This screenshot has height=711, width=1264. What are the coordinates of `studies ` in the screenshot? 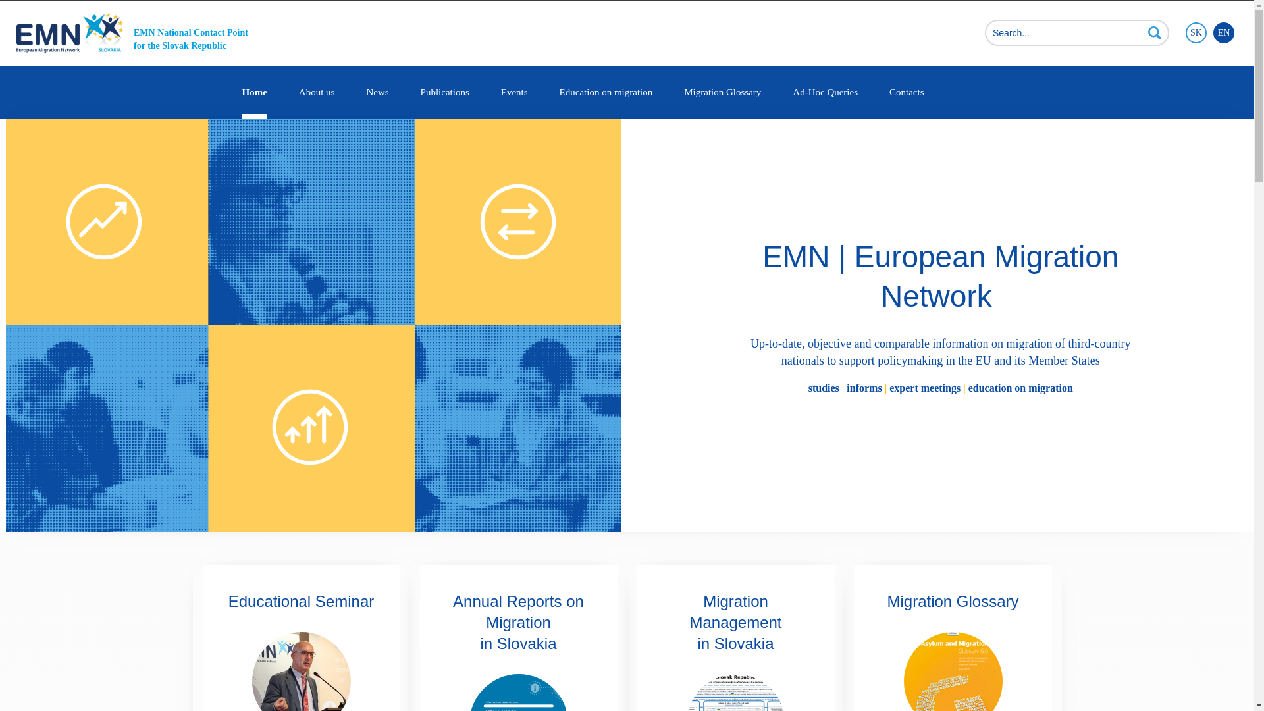 It's located at (825, 388).